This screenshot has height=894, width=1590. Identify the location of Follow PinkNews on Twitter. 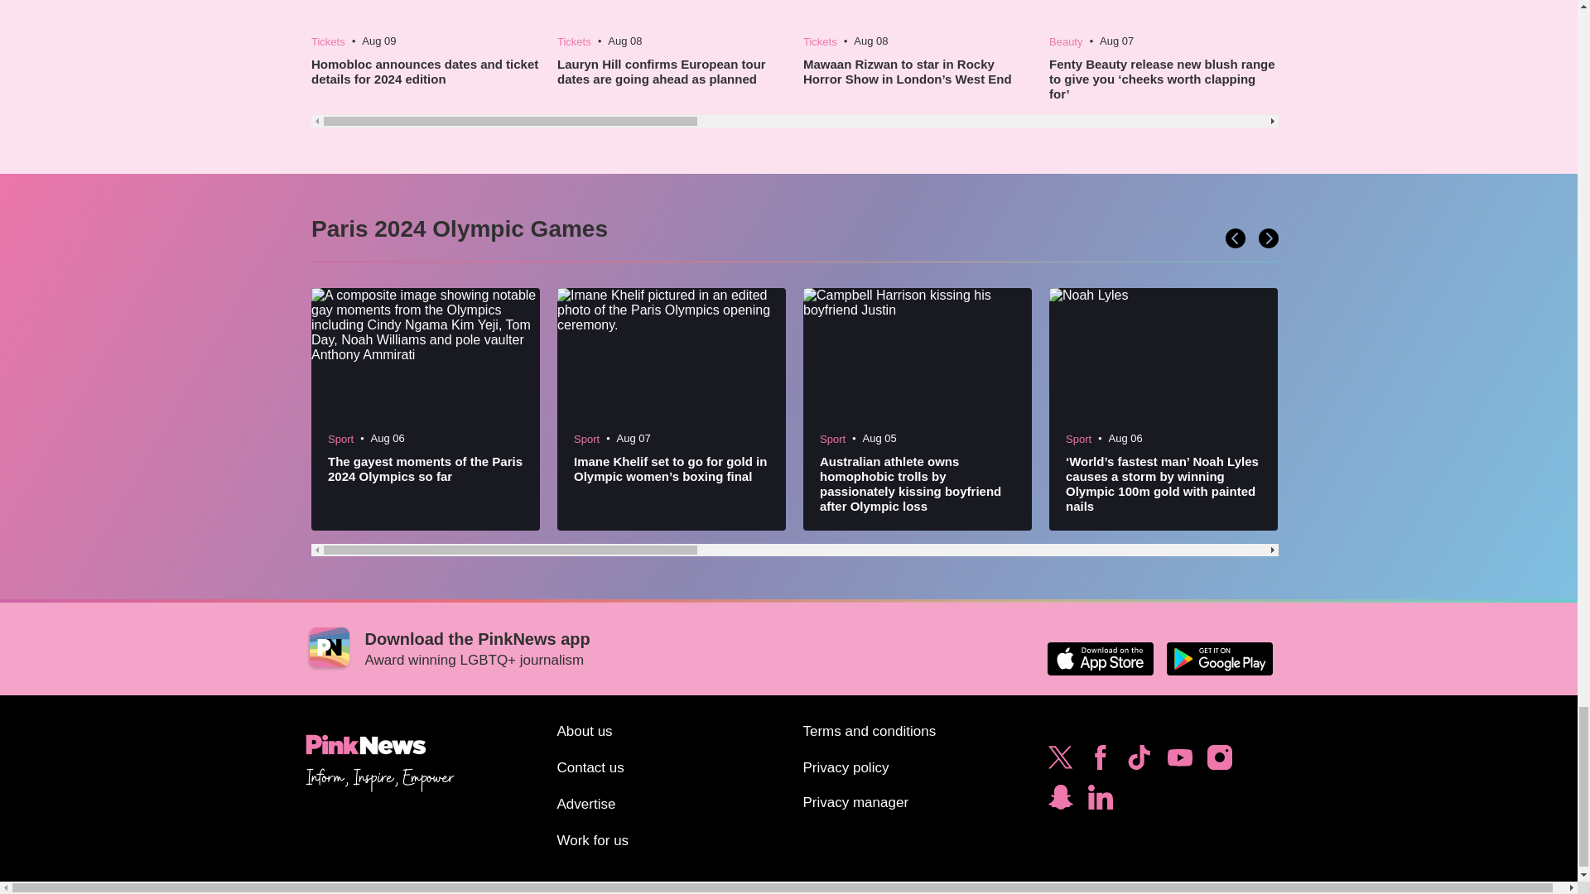
(1060, 762).